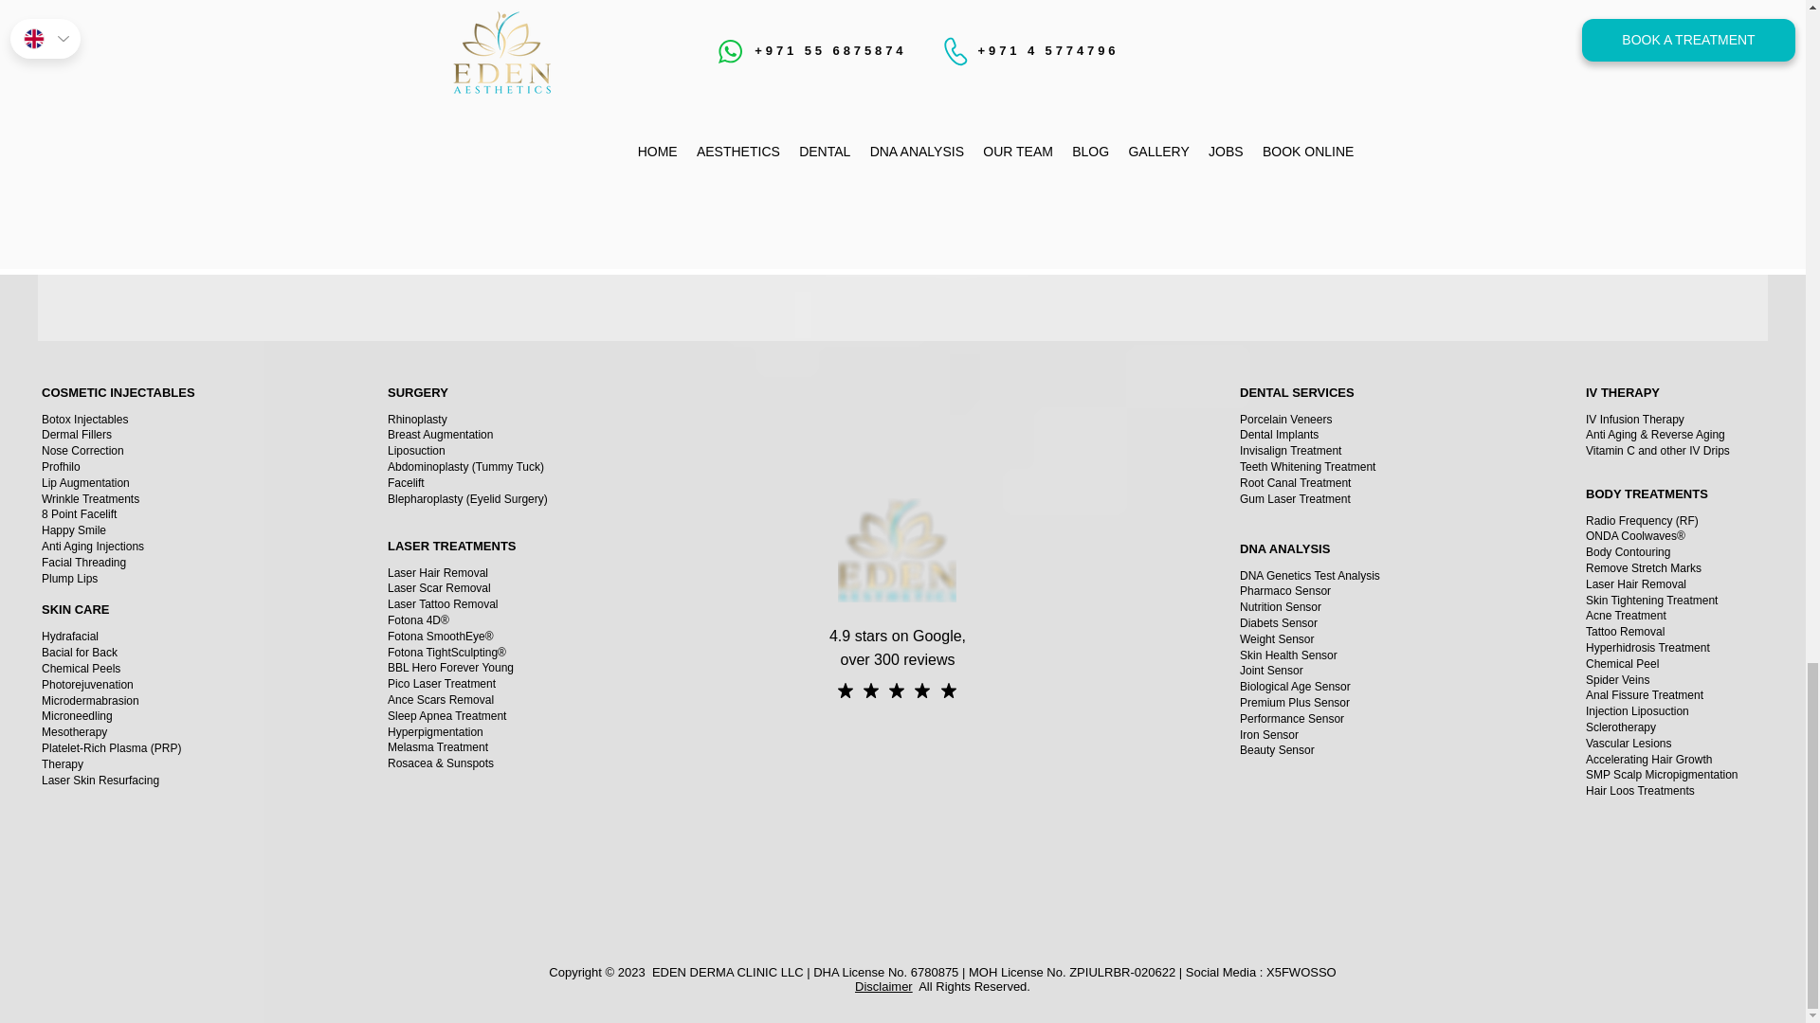  What do you see at coordinates (897, 549) in the screenshot?
I see `Eden Aesthetics logo` at bounding box center [897, 549].